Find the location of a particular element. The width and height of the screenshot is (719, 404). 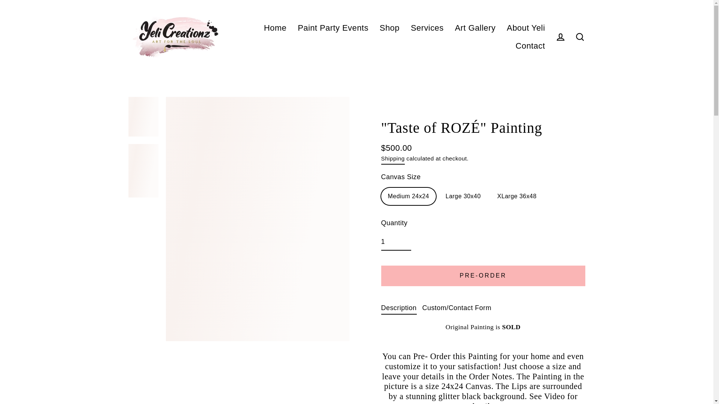

1 is located at coordinates (396, 242).